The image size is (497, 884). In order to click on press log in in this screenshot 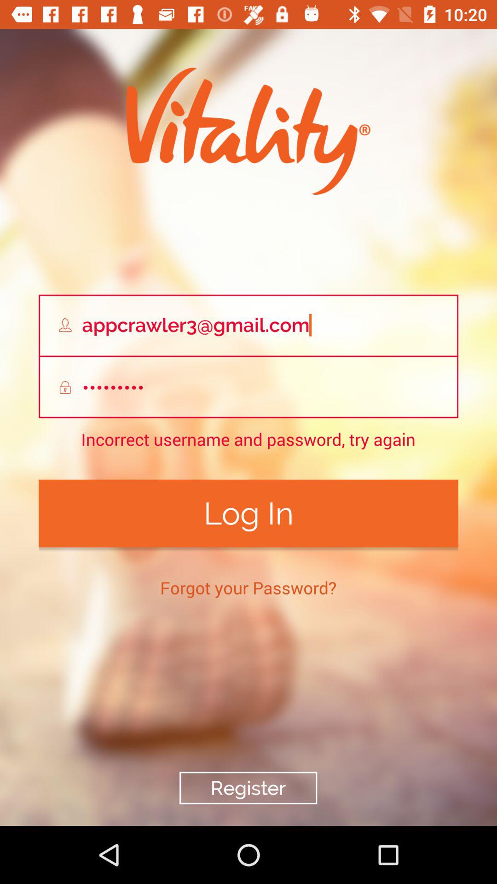, I will do `click(248, 513)`.